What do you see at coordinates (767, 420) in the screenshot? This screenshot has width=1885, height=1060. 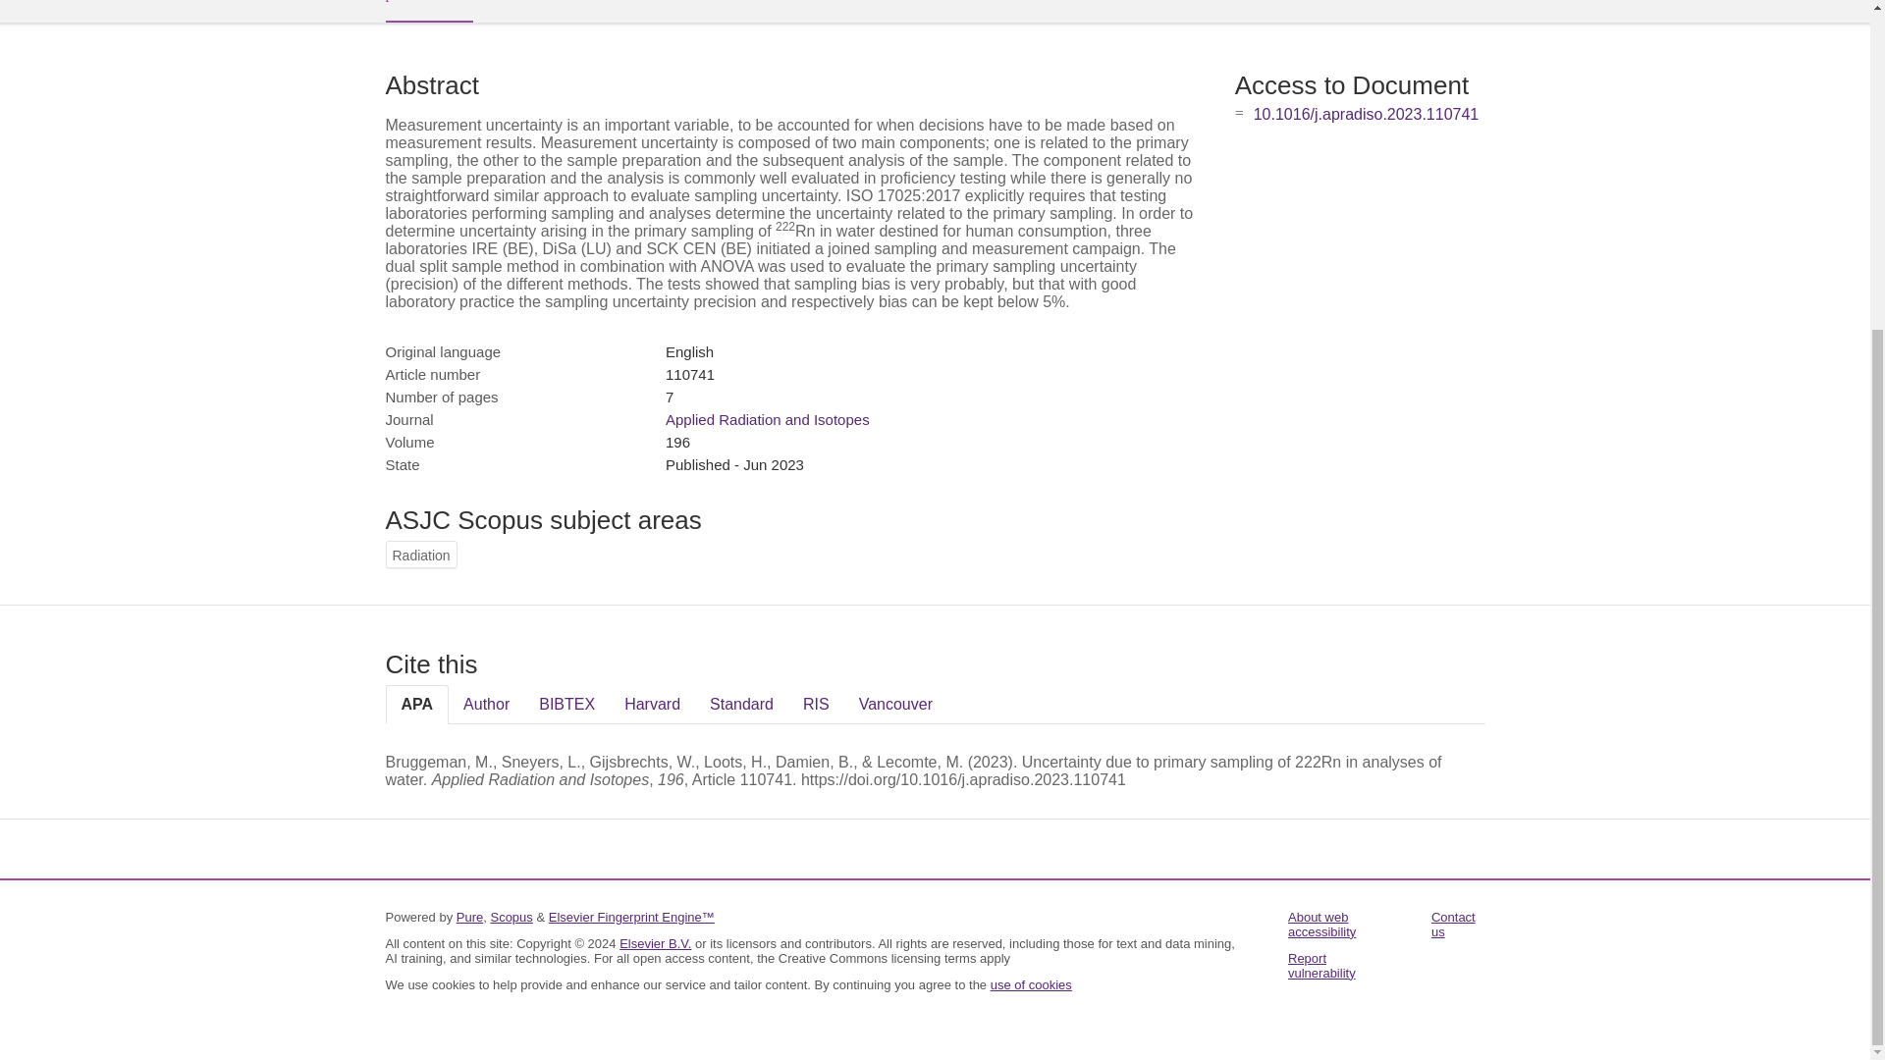 I see `Applied Radiation and Isotopes` at bounding box center [767, 420].